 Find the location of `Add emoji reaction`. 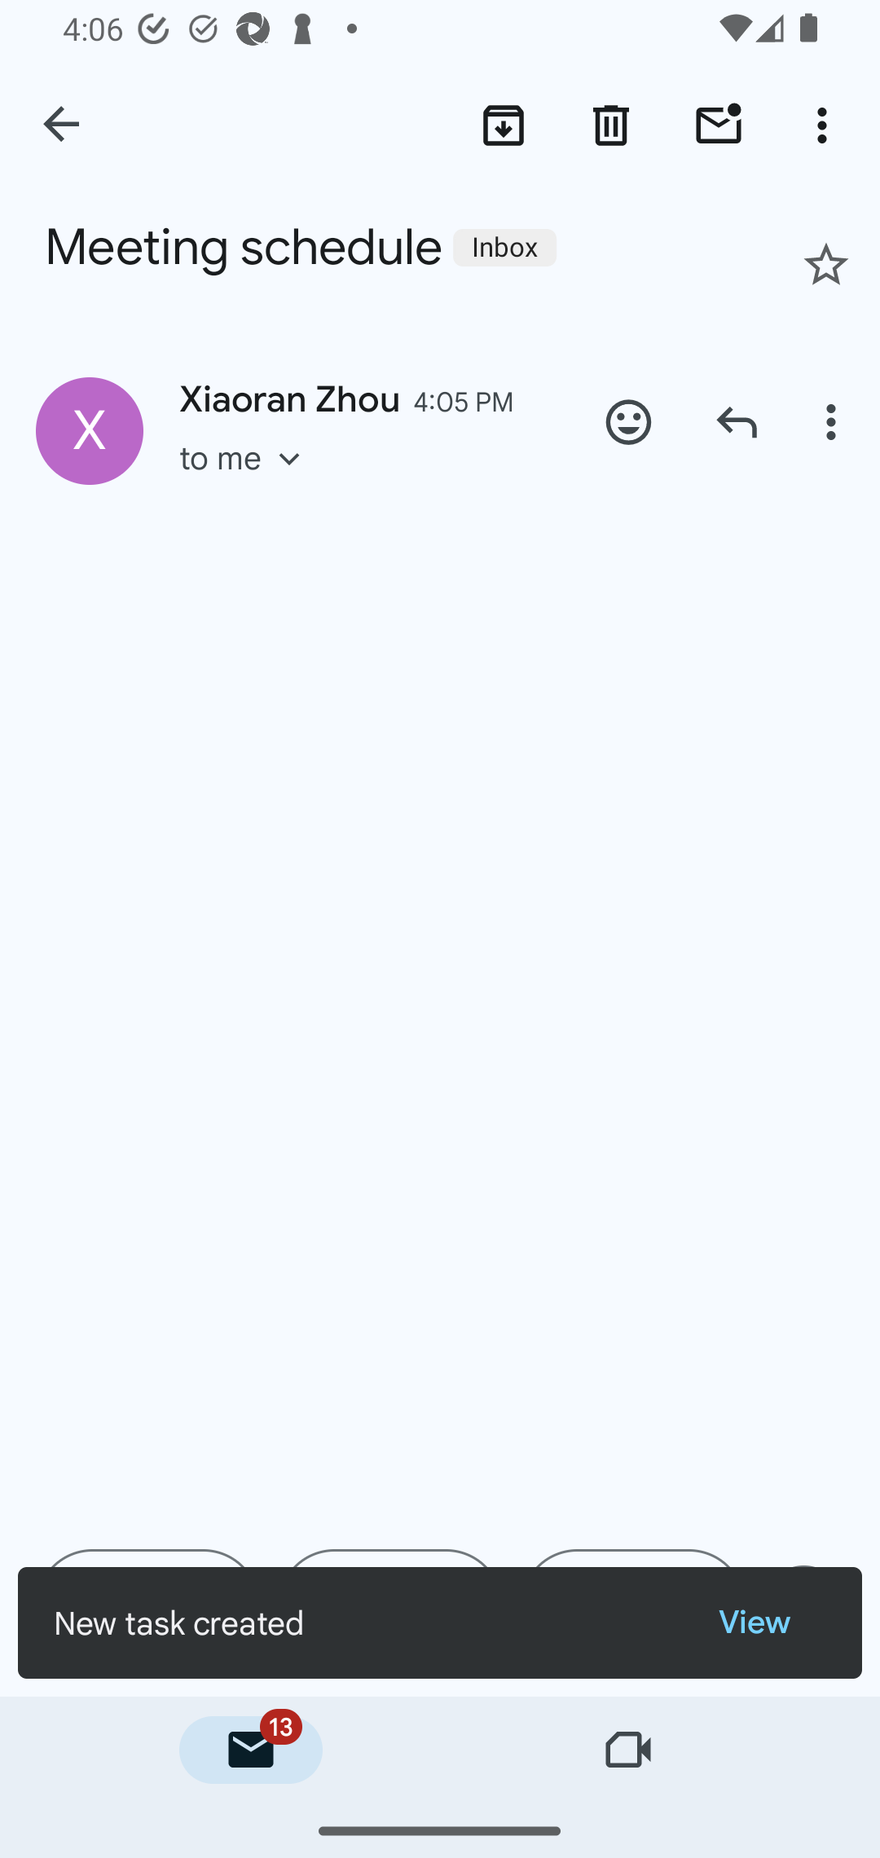

Add emoji reaction is located at coordinates (629, 421).